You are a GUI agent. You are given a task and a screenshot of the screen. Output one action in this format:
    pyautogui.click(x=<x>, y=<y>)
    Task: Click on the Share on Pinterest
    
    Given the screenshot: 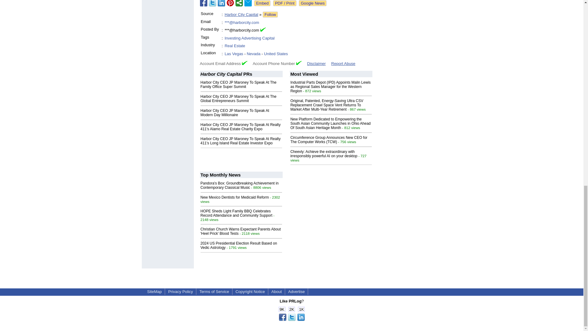 What is the action you would take?
    pyautogui.click(x=230, y=3)
    